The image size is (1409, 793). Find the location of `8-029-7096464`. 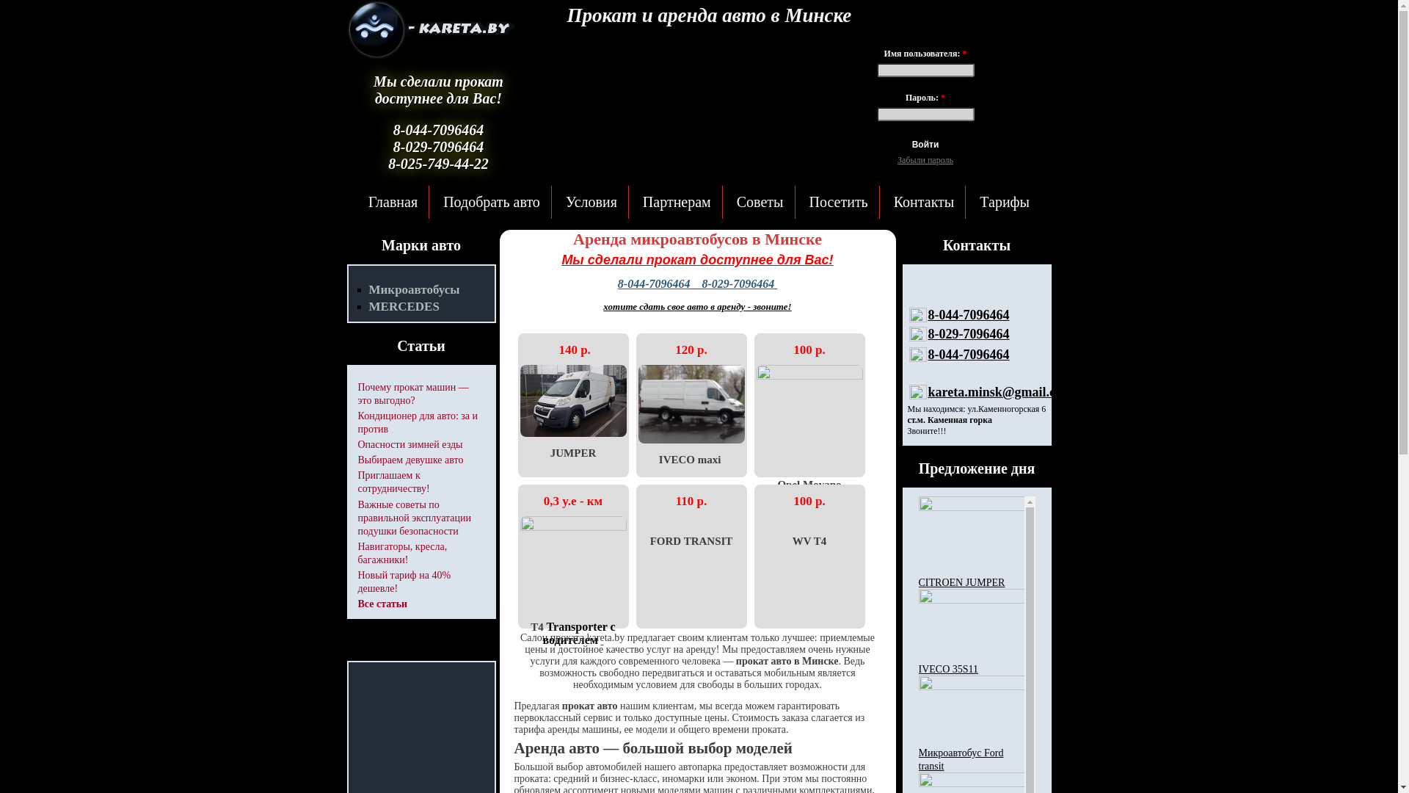

8-029-7096464 is located at coordinates (738, 283).